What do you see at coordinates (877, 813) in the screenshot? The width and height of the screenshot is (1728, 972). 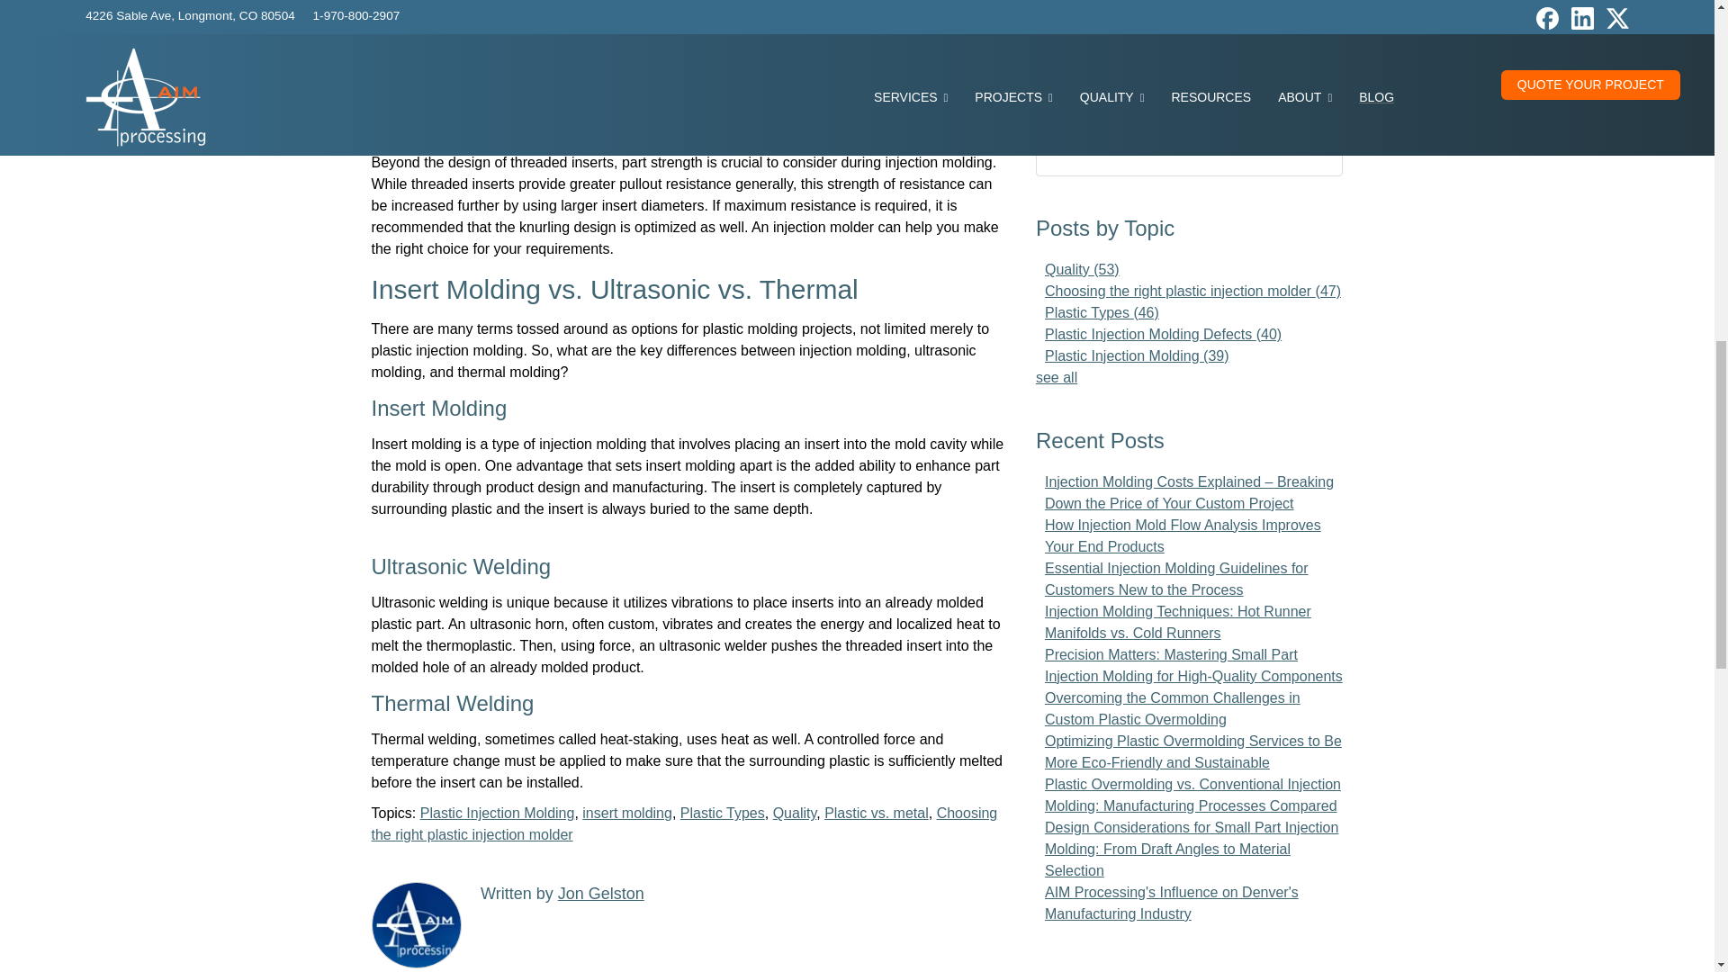 I see `Plastic vs. metal` at bounding box center [877, 813].